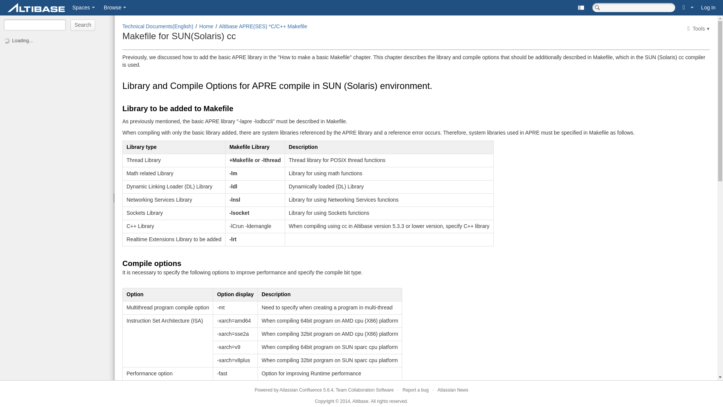 Image resolution: width=723 pixels, height=407 pixels. What do you see at coordinates (688, 8) in the screenshot?
I see `Help` at bounding box center [688, 8].